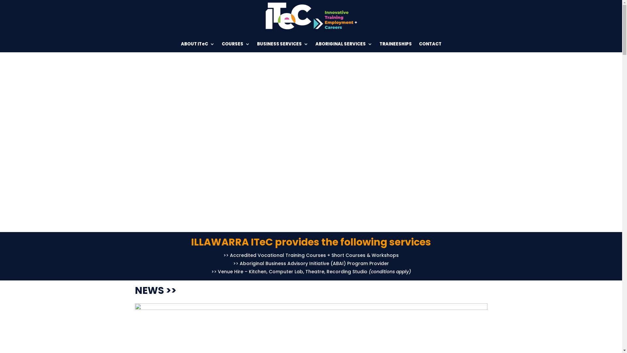 Image resolution: width=627 pixels, height=353 pixels. Describe the element at coordinates (396, 44) in the screenshot. I see `TRAINEESHIPS` at that location.